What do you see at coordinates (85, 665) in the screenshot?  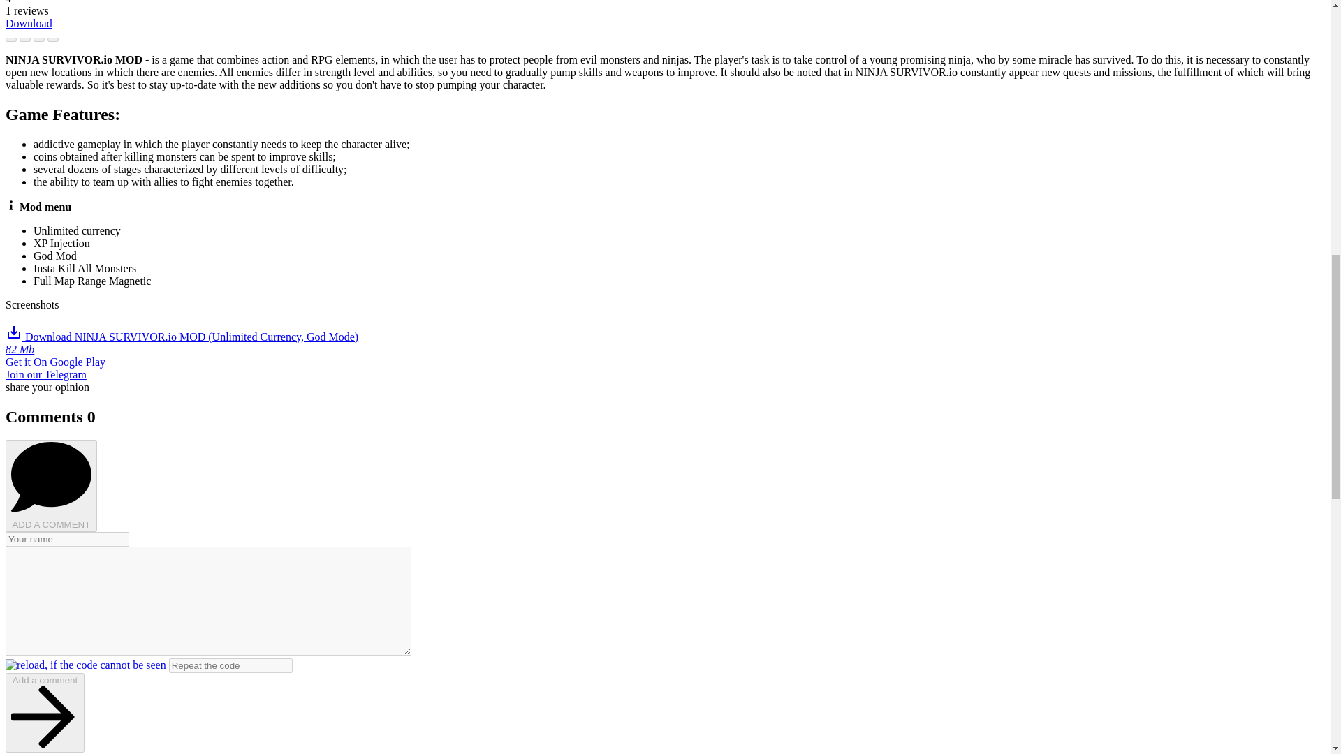 I see `reload, if the code cannot be seen` at bounding box center [85, 665].